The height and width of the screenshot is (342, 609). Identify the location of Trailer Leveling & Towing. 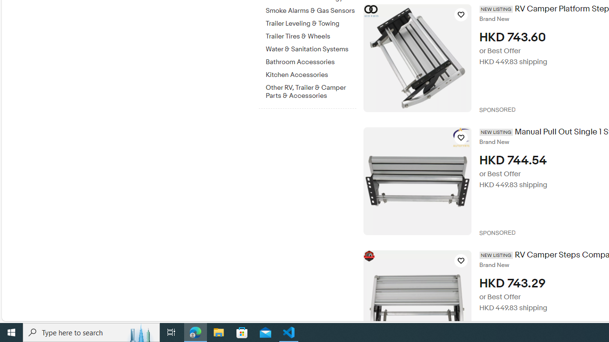
(311, 24).